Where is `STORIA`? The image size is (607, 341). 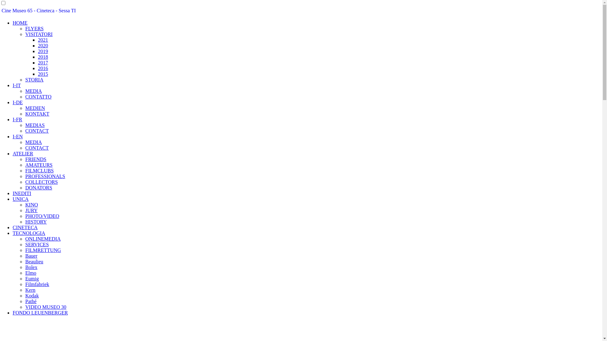 STORIA is located at coordinates (34, 80).